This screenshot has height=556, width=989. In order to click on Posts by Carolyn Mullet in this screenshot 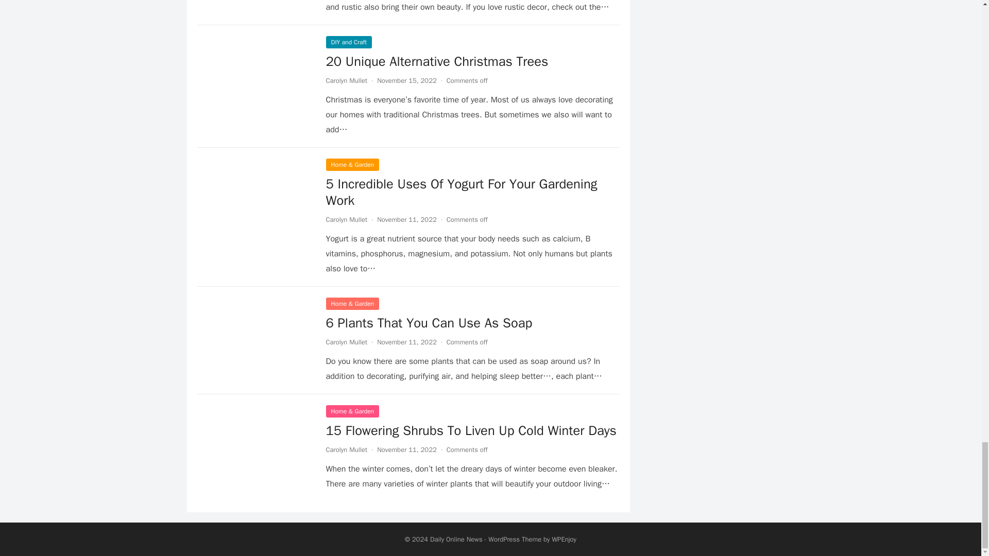, I will do `click(346, 80)`.